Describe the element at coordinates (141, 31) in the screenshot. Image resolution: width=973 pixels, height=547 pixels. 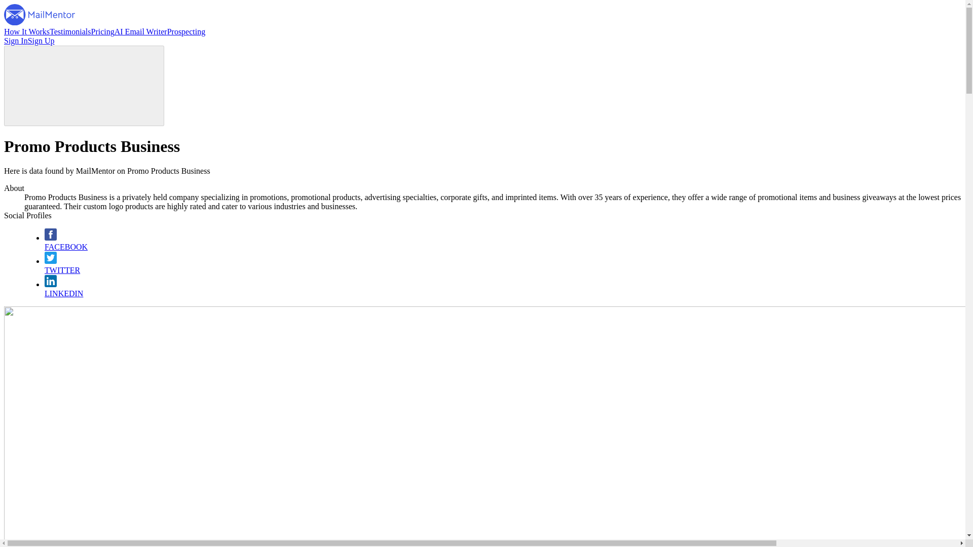
I see `AI Email Writer` at that location.